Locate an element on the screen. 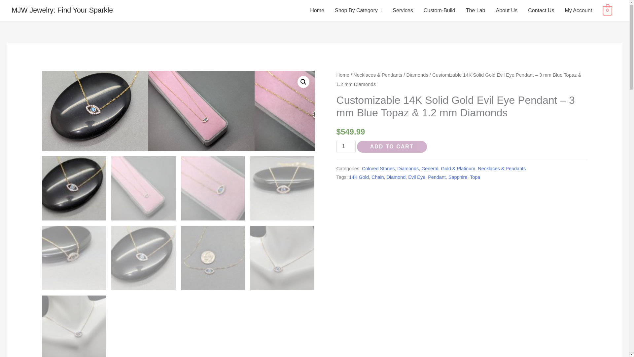 The width and height of the screenshot is (634, 357). 14K Gold is located at coordinates (359, 177).